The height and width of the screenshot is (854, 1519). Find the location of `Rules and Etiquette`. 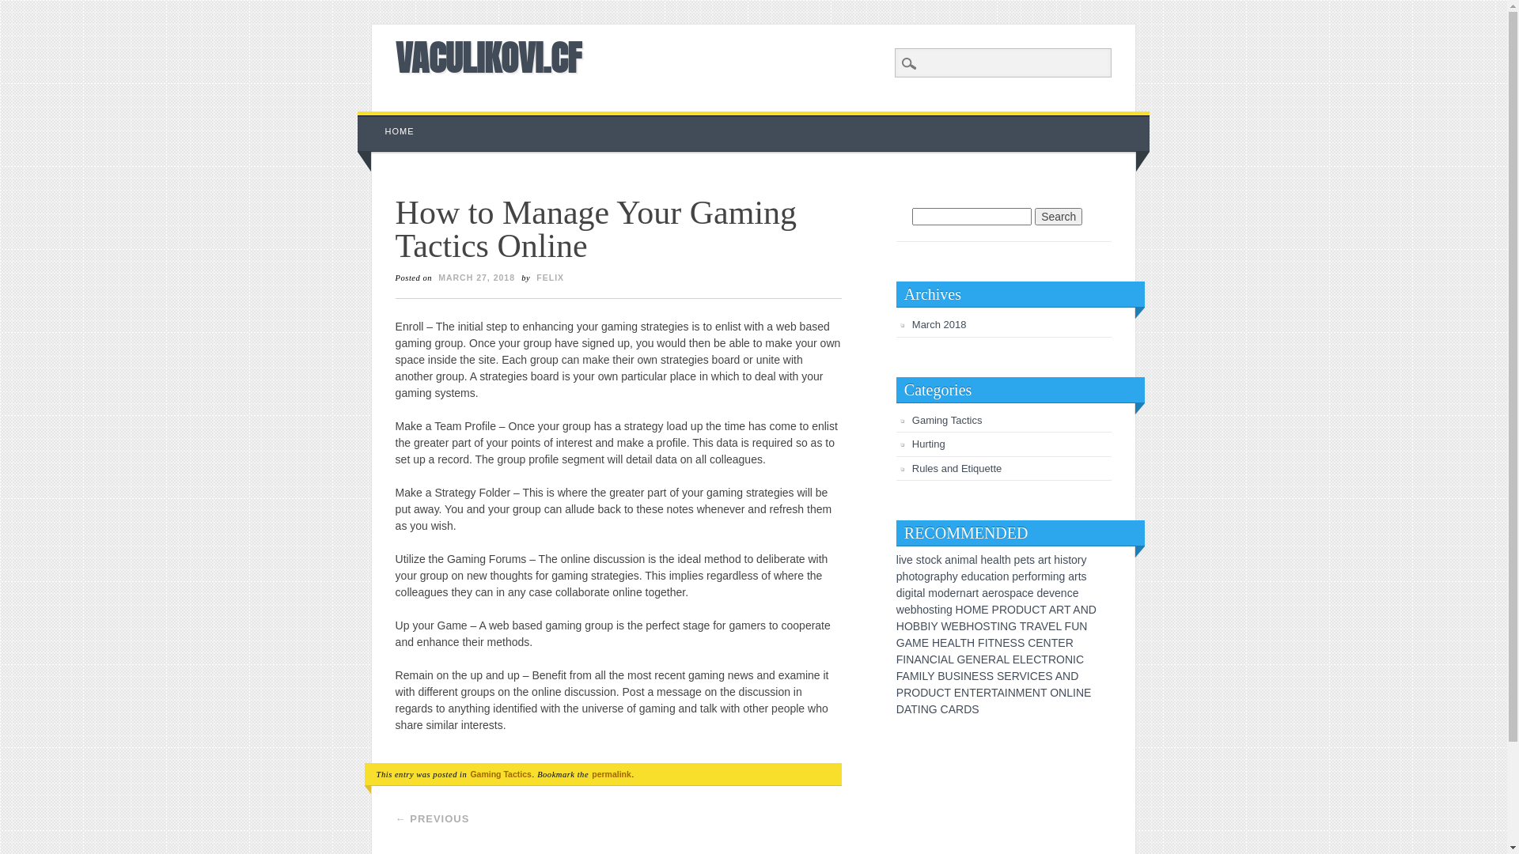

Rules and Etiquette is located at coordinates (957, 468).